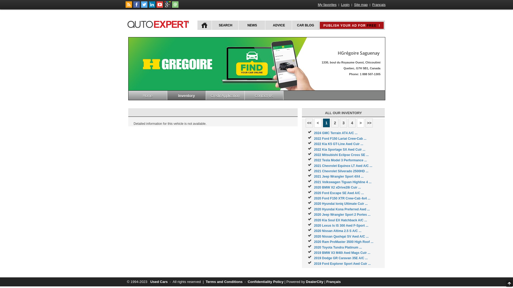 The image size is (513, 288). Describe the element at coordinates (168, 7) in the screenshot. I see `Follow autoExpert.ca on Google Plus` at that location.